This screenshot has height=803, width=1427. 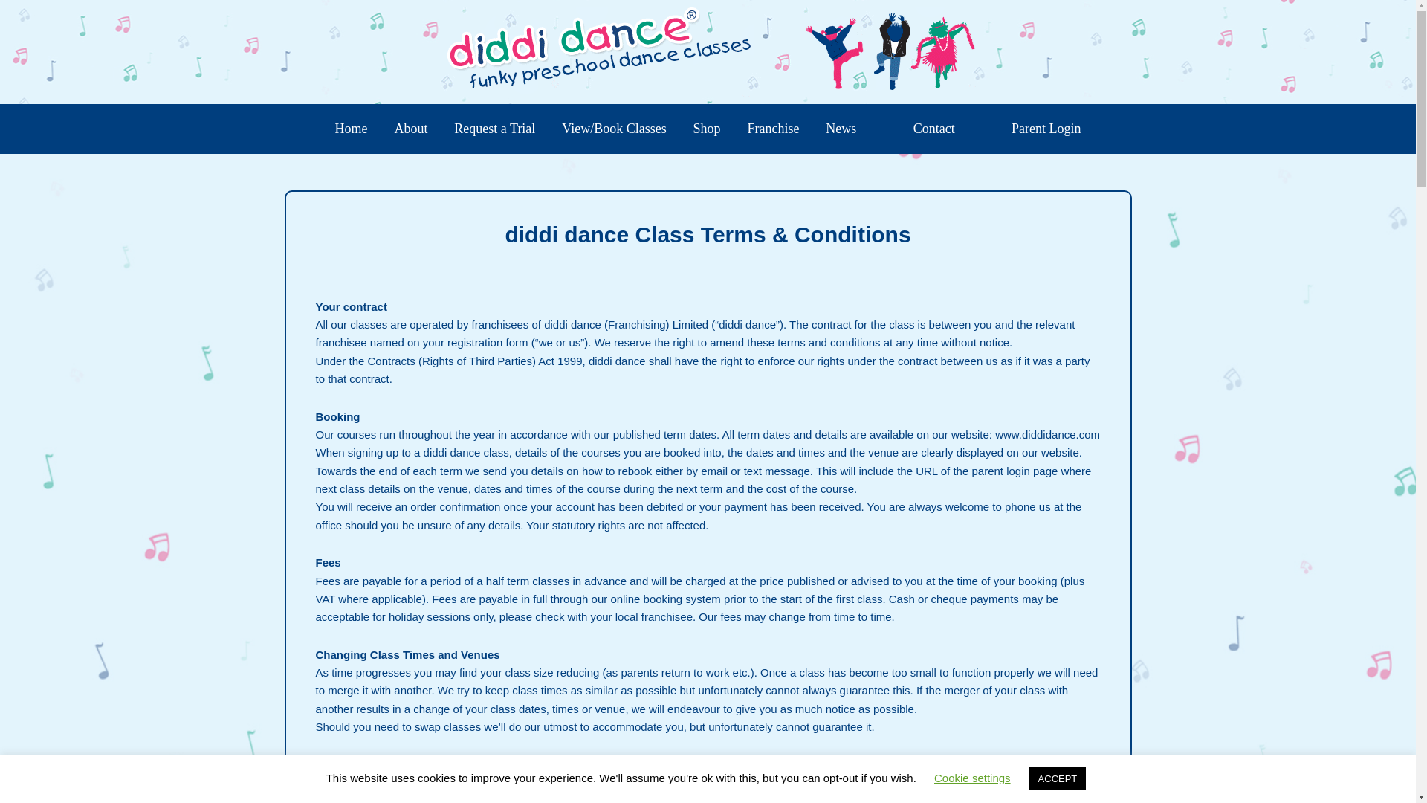 What do you see at coordinates (410, 129) in the screenshot?
I see `About` at bounding box center [410, 129].